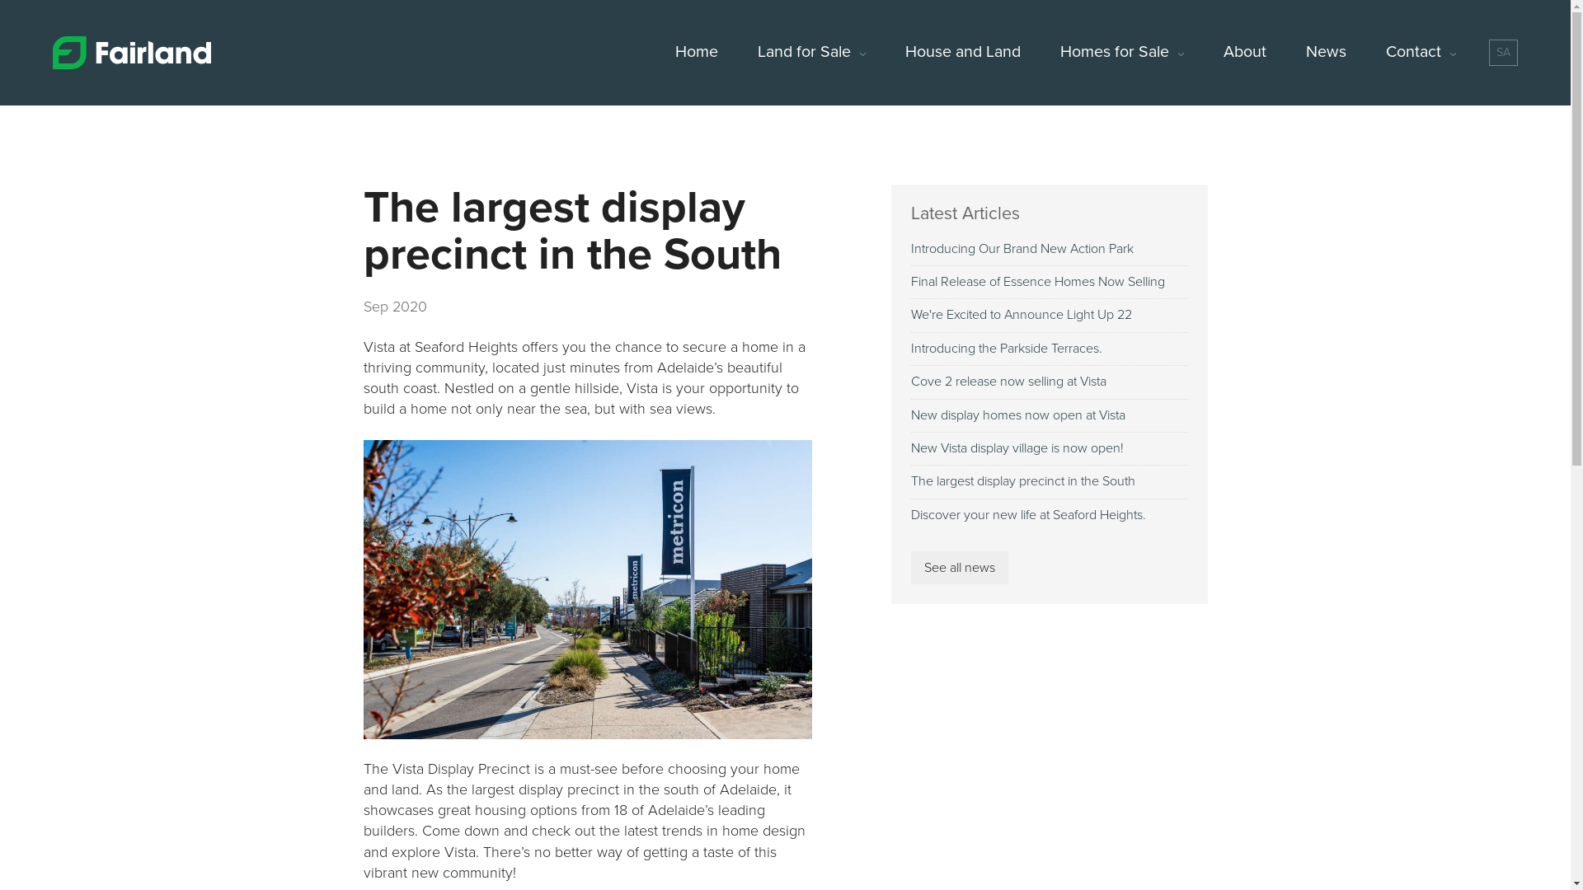  Describe the element at coordinates (1049, 282) in the screenshot. I see `Final Release of Essence Homes Now Selling` at that location.